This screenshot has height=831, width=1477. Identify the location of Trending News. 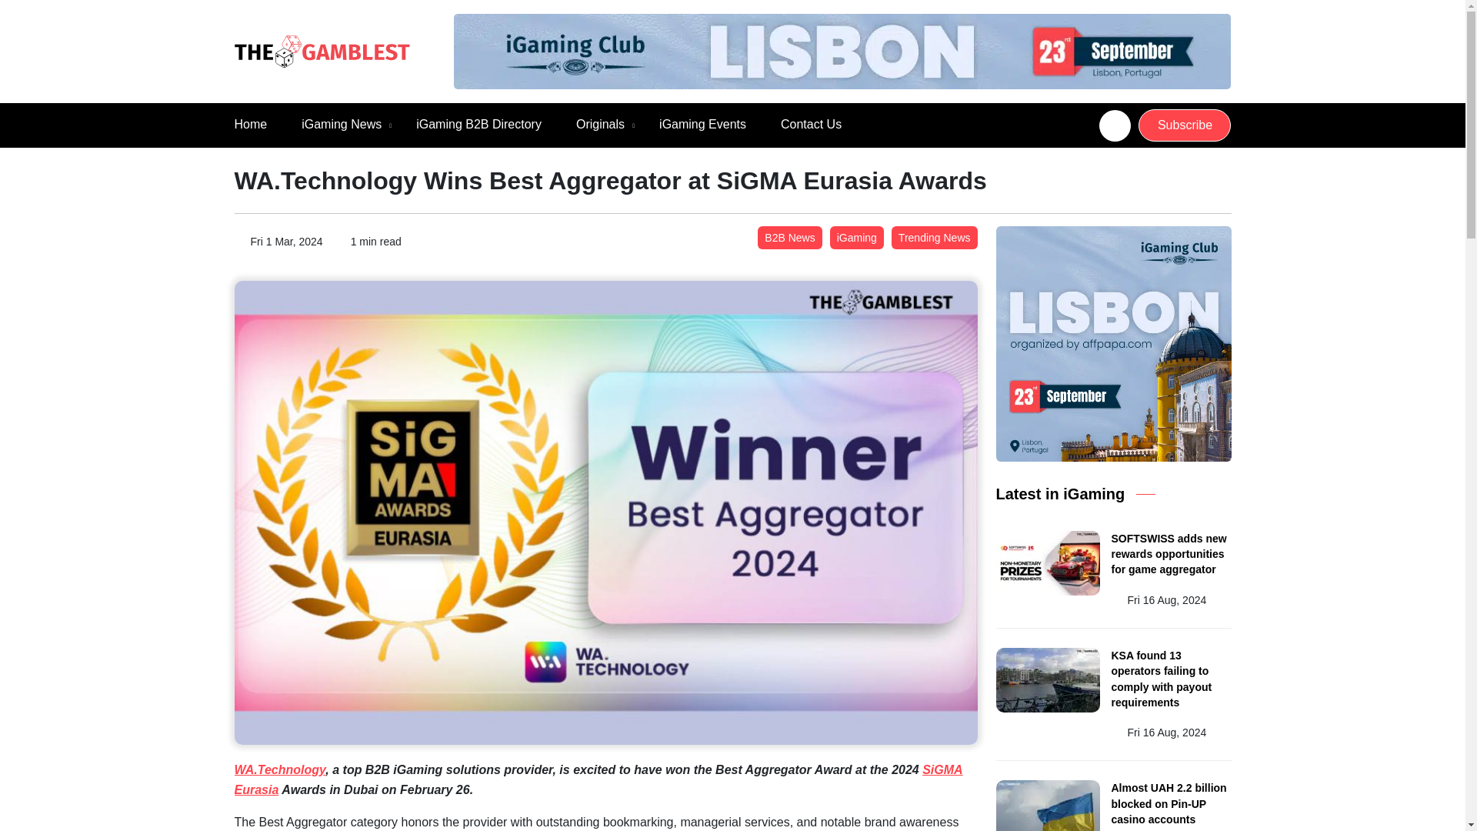
(935, 237).